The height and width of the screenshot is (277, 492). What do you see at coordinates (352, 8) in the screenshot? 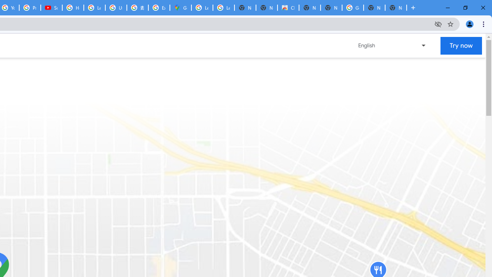
I see `Google Images` at bounding box center [352, 8].